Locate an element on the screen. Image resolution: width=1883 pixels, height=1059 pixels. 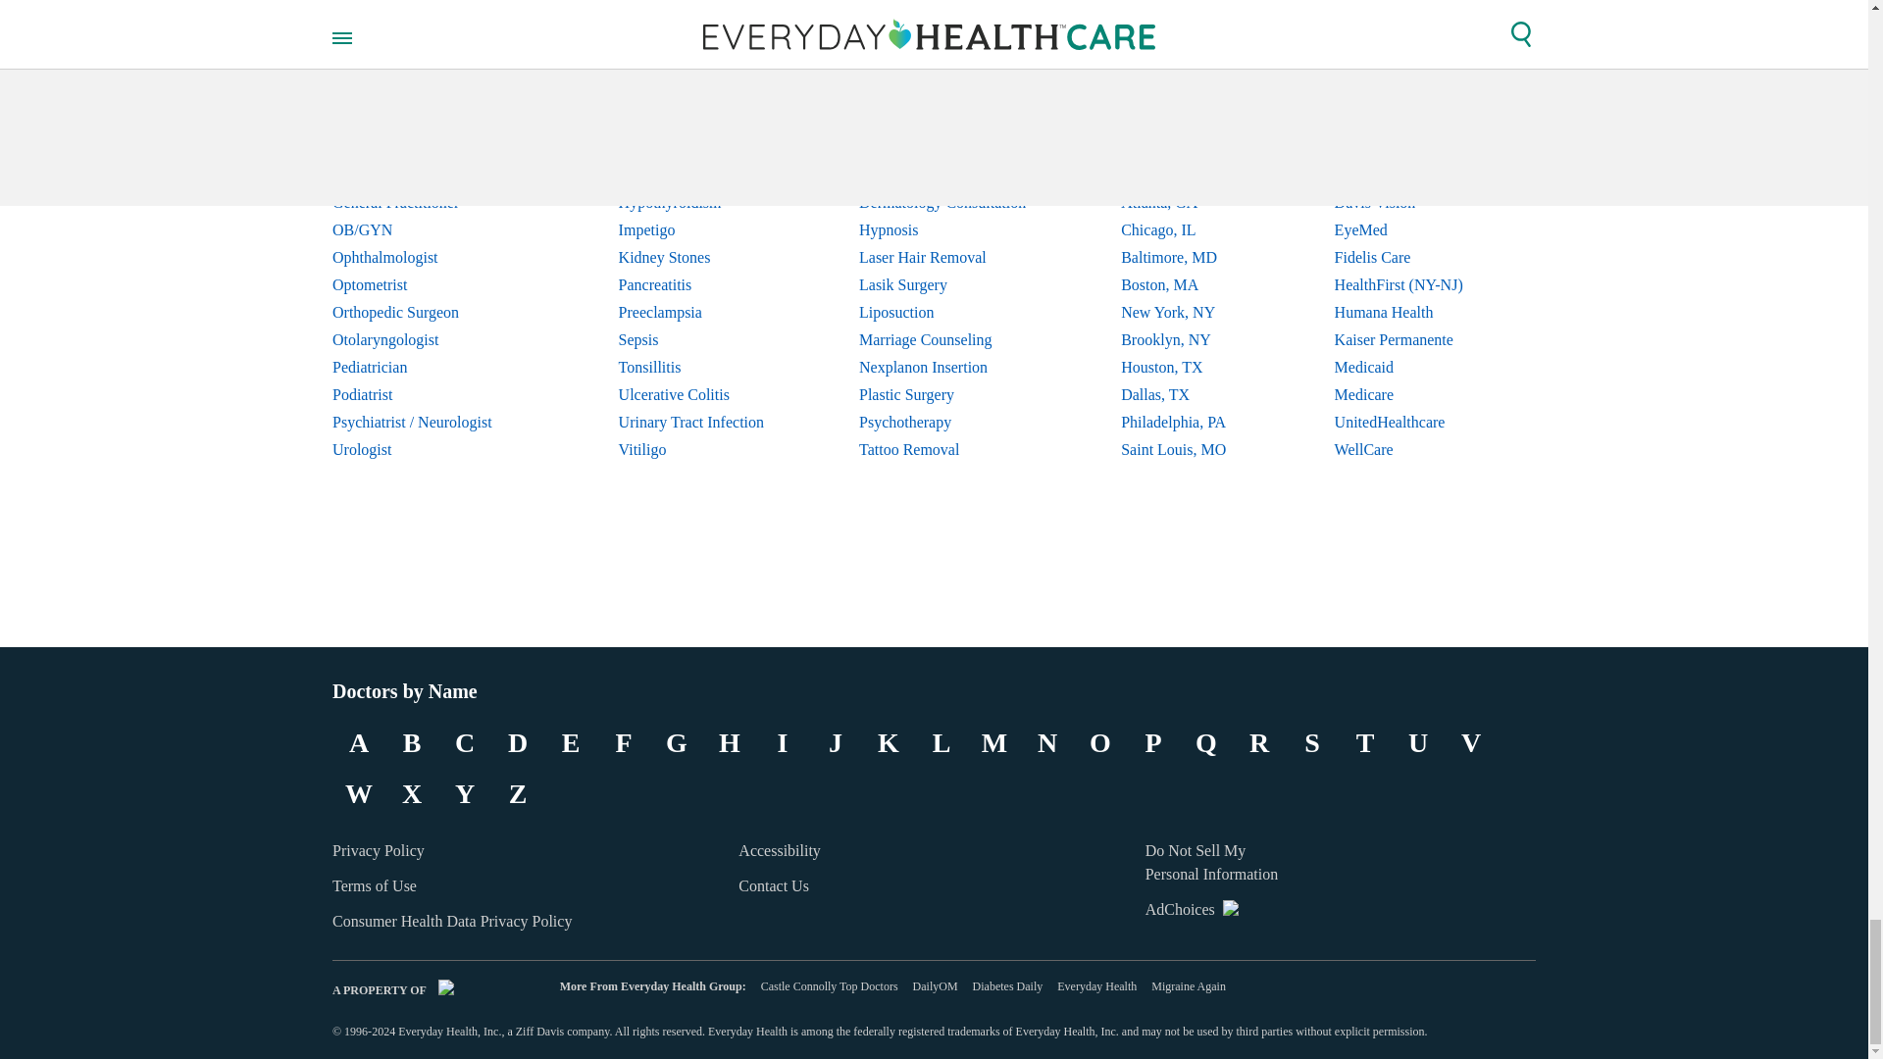
Dermatologist is located at coordinates (428, 121).